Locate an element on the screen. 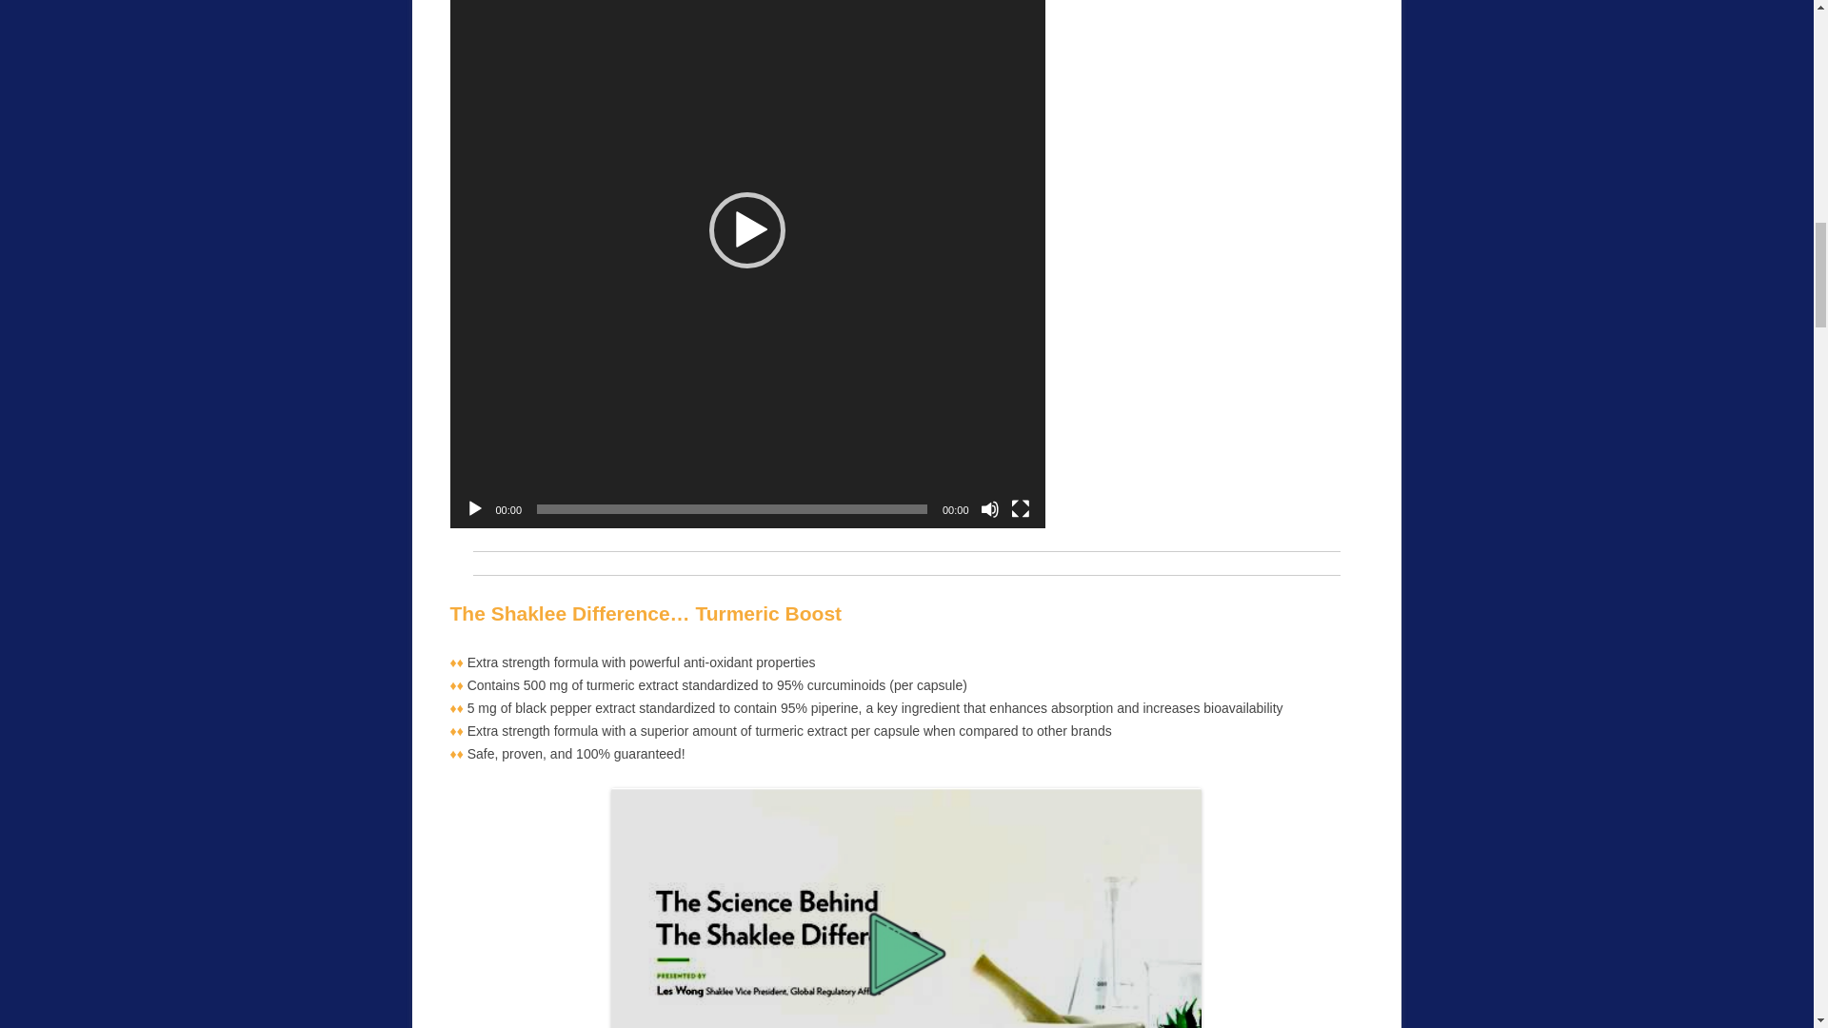 Image resolution: width=1828 pixels, height=1028 pixels. Mute is located at coordinates (990, 508).